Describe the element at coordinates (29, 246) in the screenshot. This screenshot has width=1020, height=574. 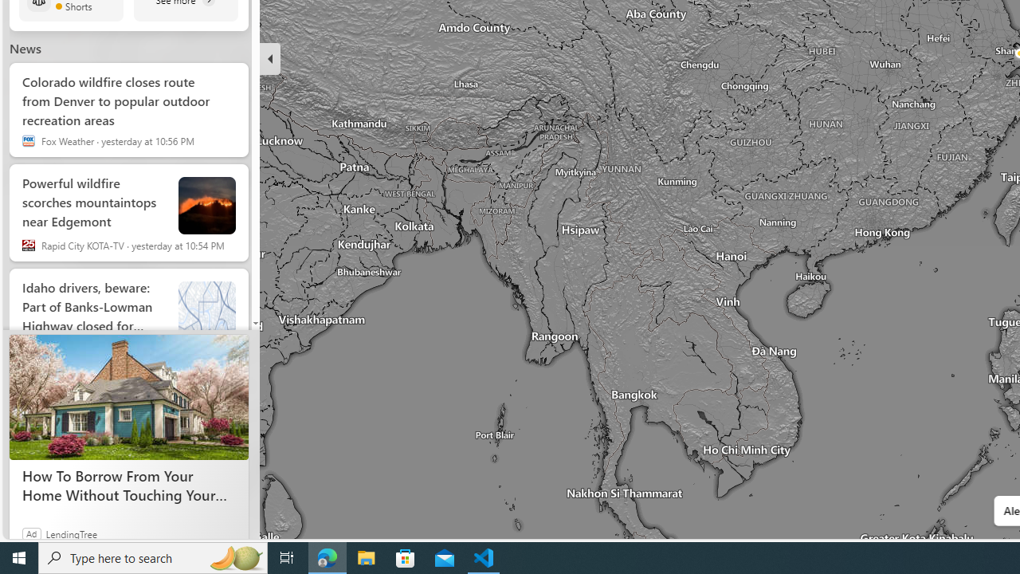
I see `Rapid City KOTA-TV` at that location.